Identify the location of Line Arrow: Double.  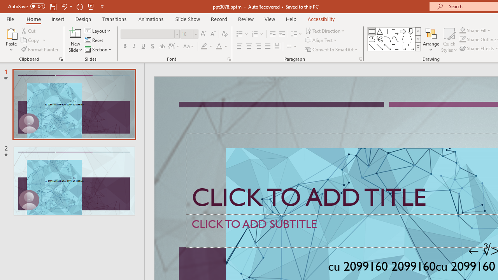
(388, 47).